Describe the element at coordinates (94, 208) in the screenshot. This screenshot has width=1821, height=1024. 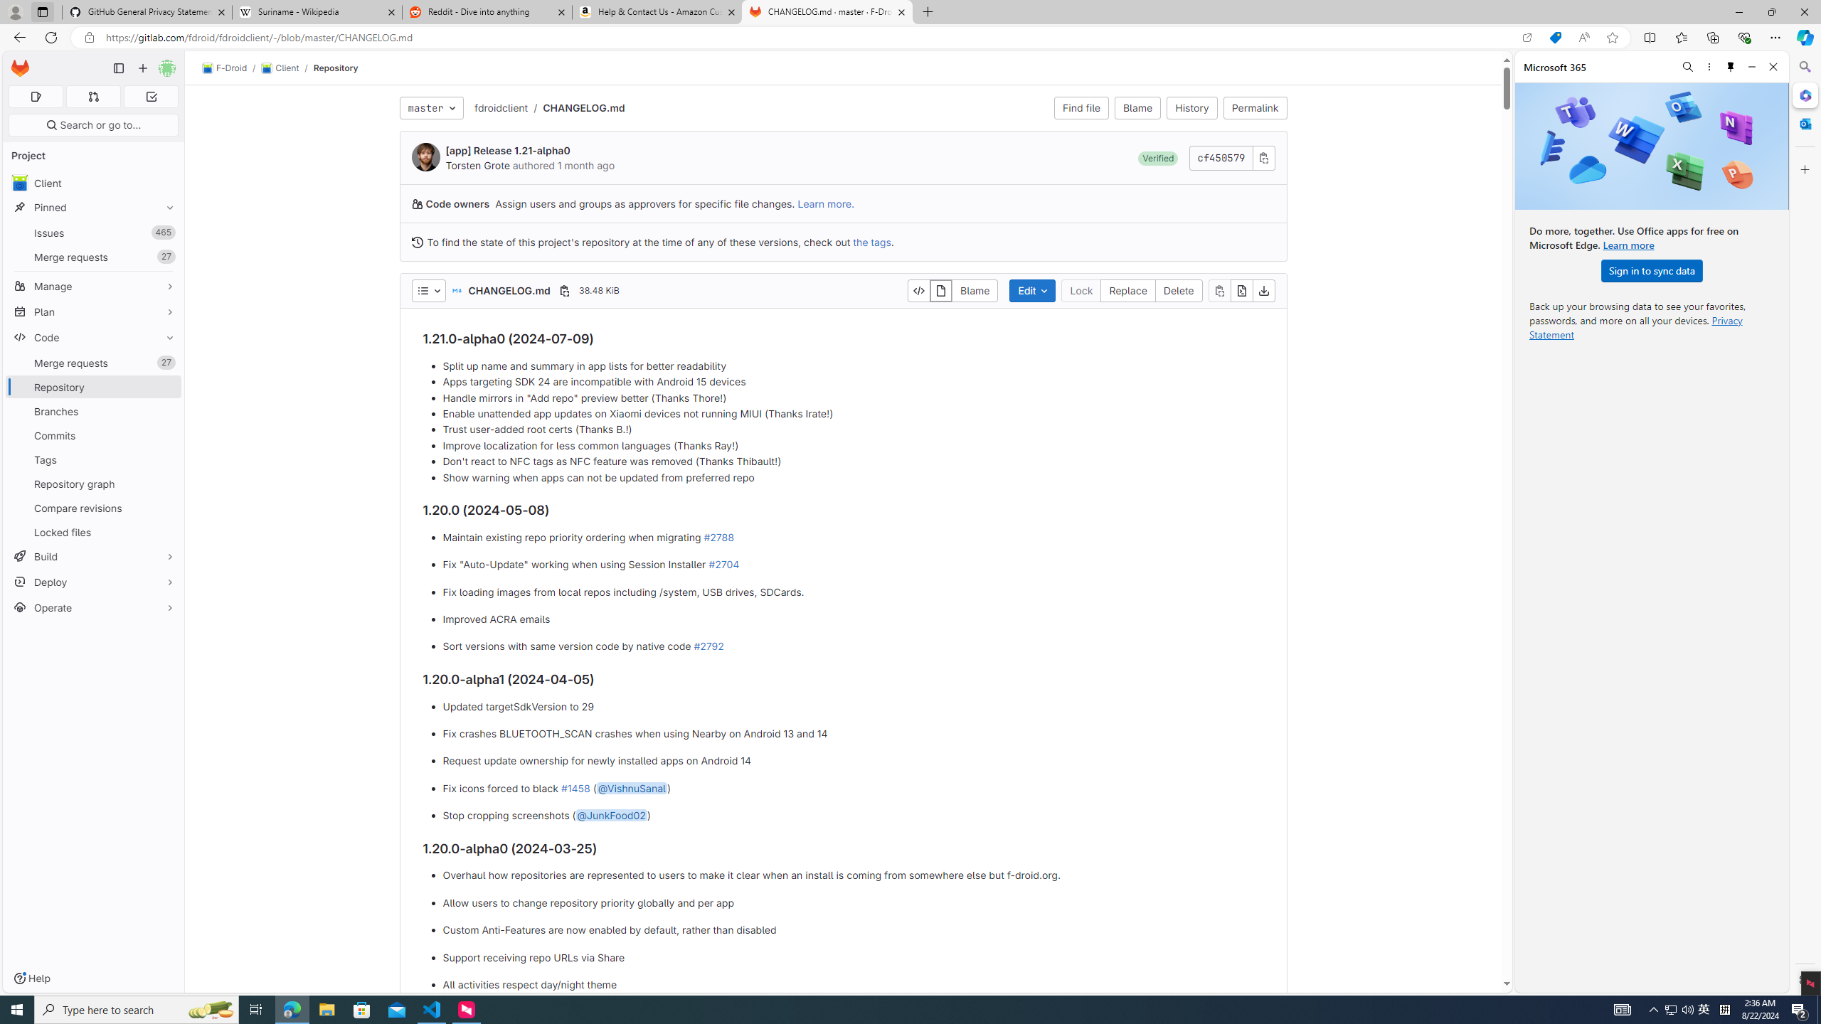
I see `Pinned` at that location.